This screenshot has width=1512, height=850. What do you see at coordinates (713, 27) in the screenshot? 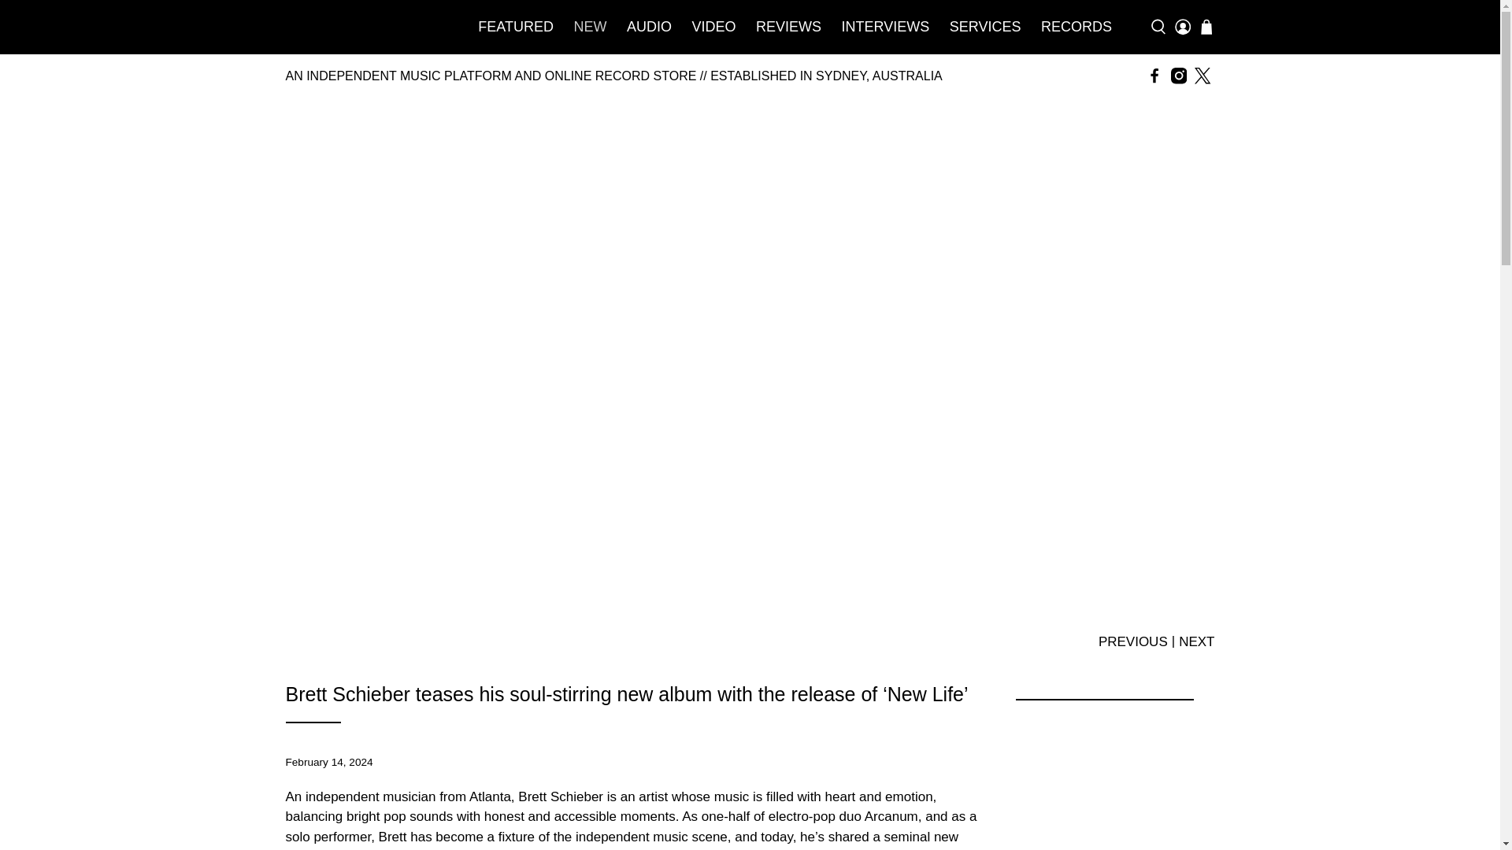
I see `VIDEO` at bounding box center [713, 27].